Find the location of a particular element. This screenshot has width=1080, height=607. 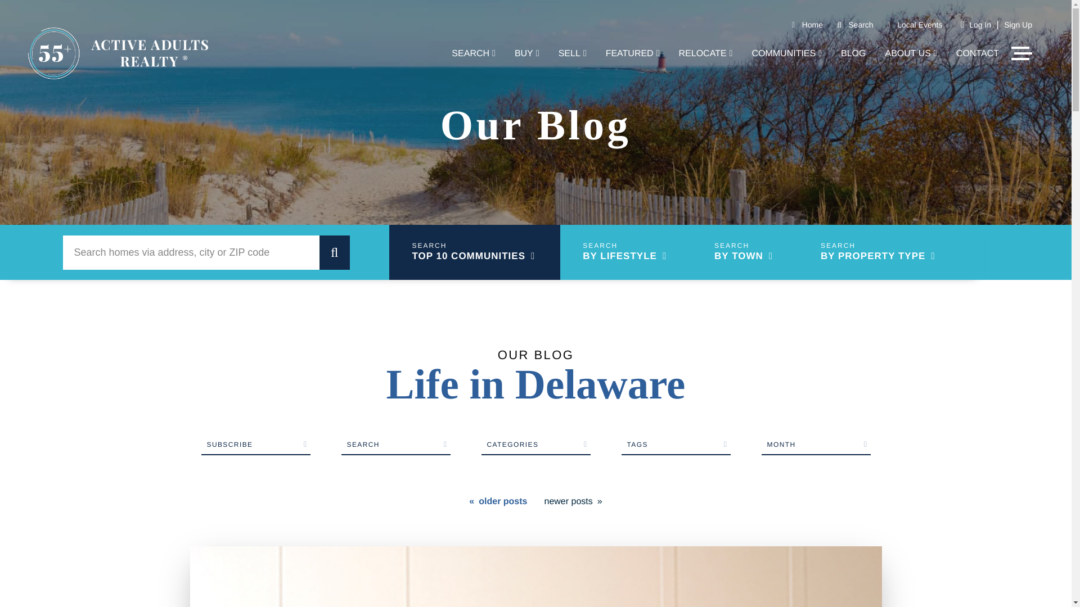

SEARCH is located at coordinates (474, 54).